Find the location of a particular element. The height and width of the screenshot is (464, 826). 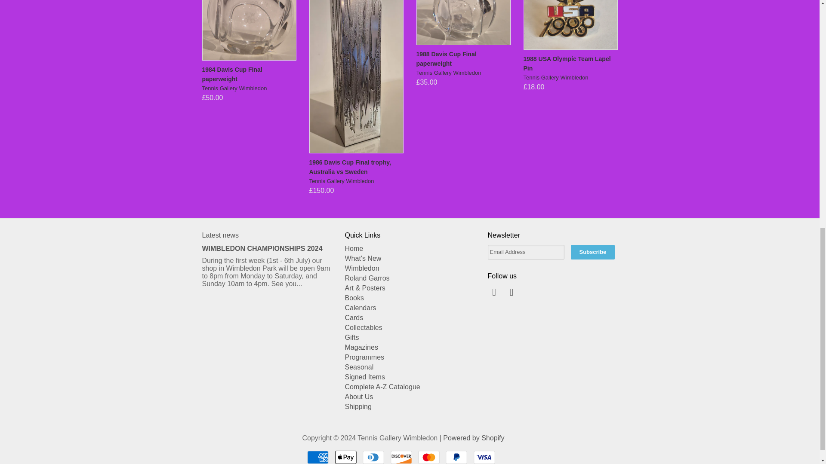

Collectables is located at coordinates (364, 327).